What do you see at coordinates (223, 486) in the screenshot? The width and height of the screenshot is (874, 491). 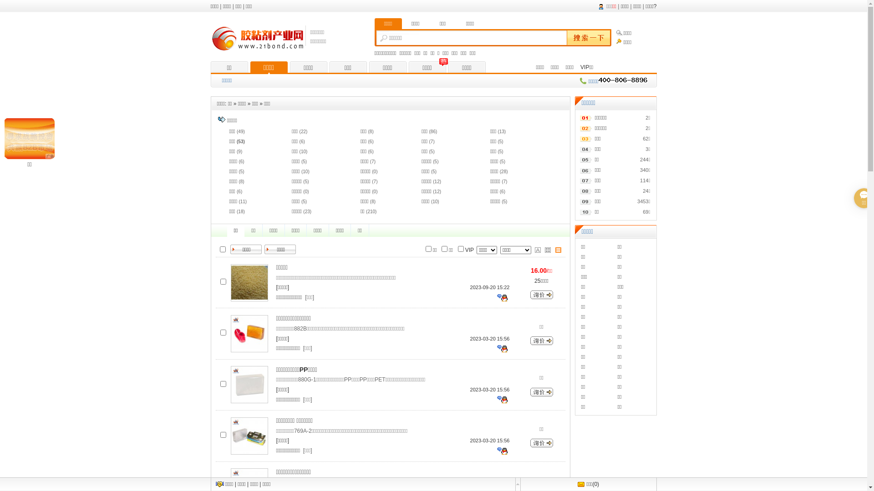 I see `1074` at bounding box center [223, 486].